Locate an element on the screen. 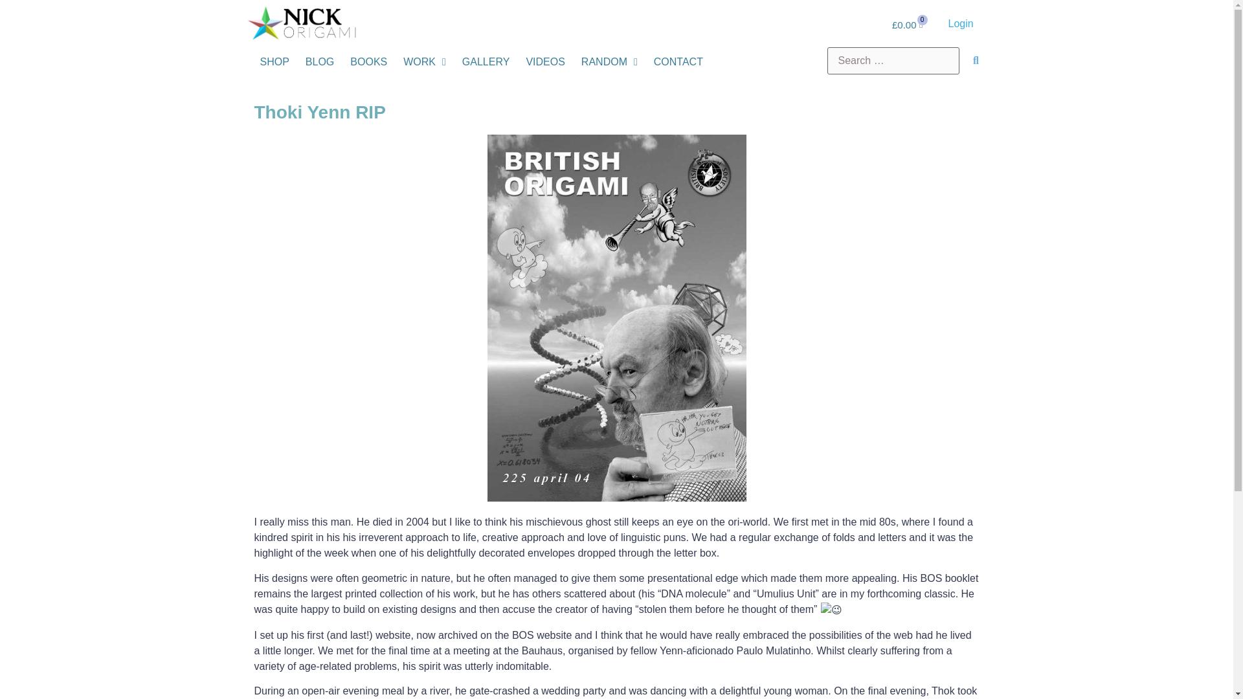  RANDOM is located at coordinates (609, 62).